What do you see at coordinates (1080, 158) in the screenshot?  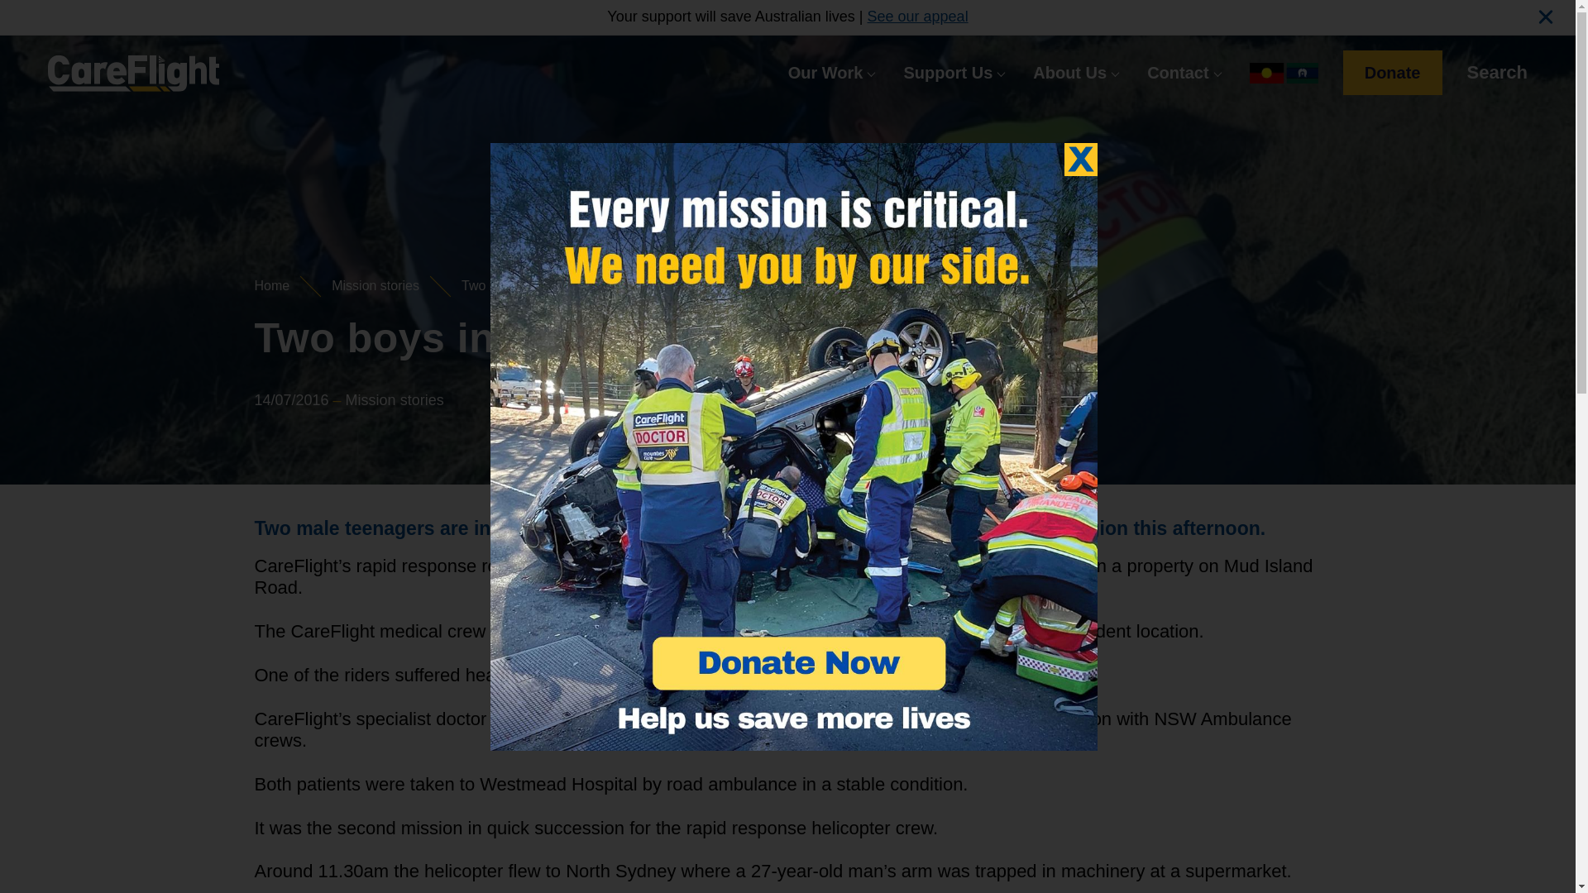 I see `Close` at bounding box center [1080, 158].